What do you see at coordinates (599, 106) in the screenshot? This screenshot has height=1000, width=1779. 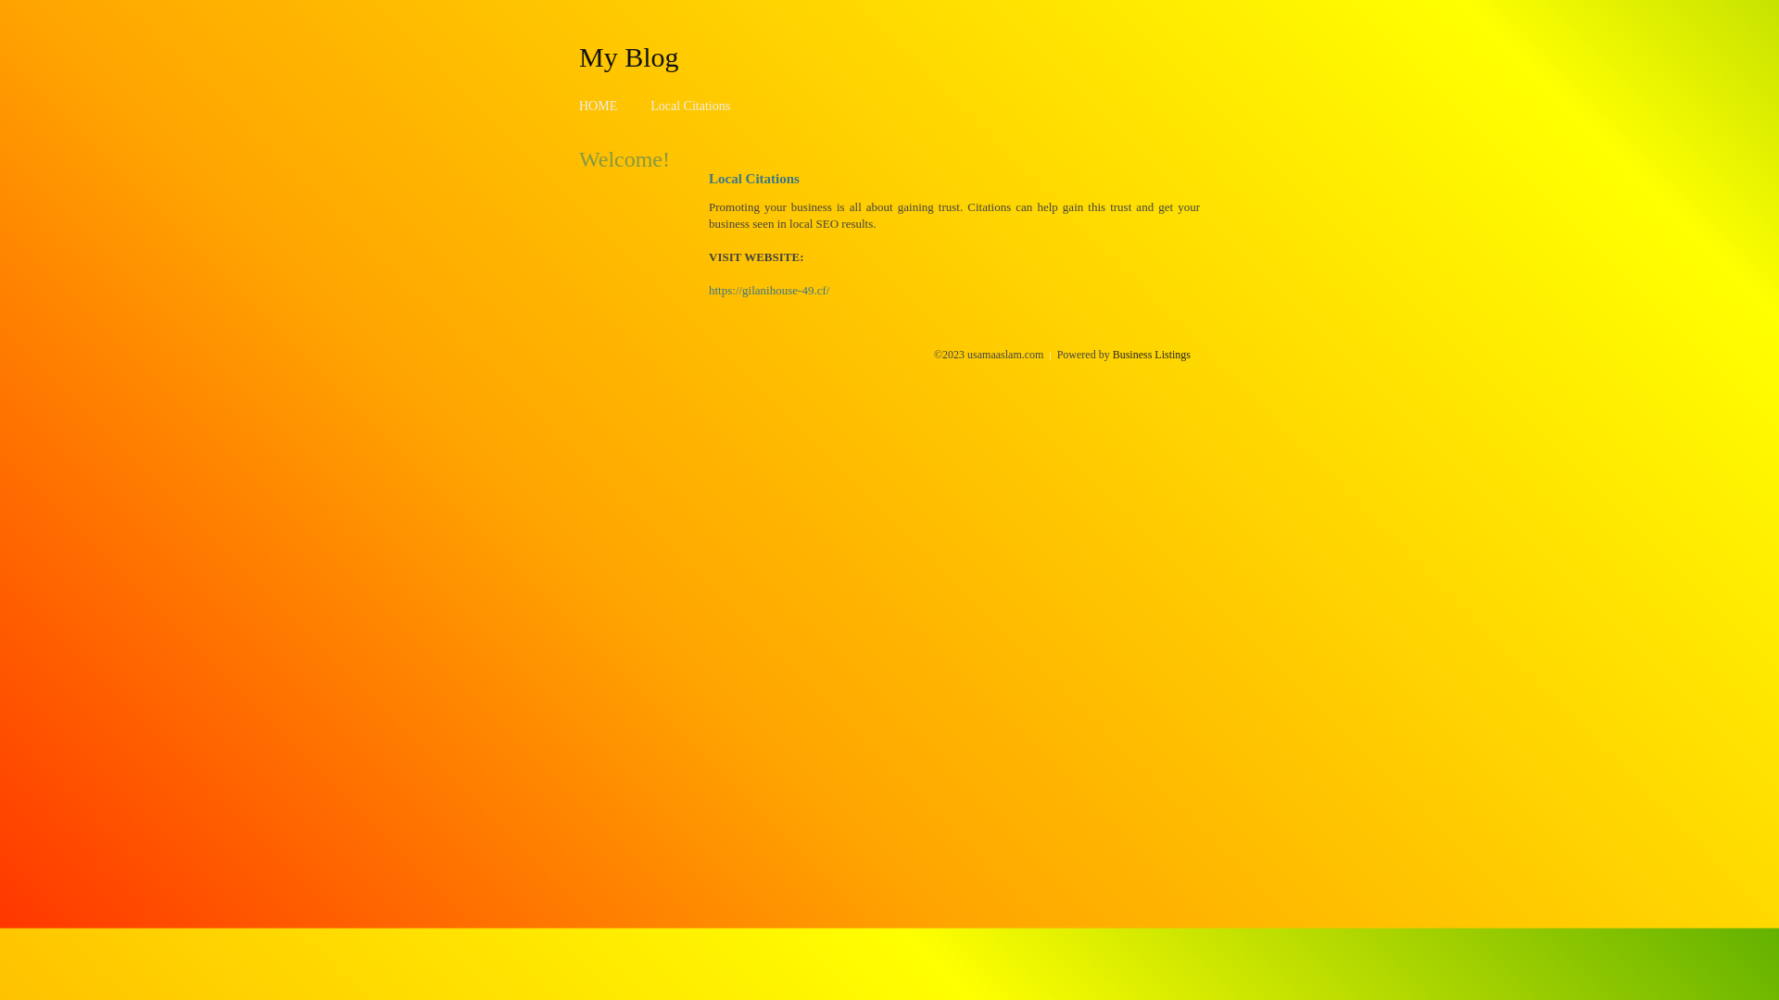 I see `HOME` at bounding box center [599, 106].